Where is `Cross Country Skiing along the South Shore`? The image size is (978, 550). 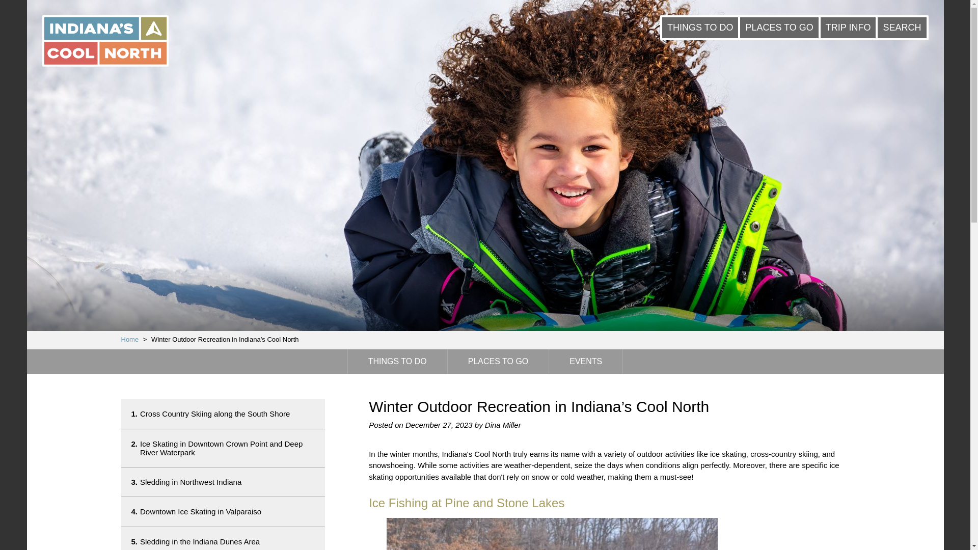 Cross Country Skiing along the South Shore is located at coordinates (848, 28).